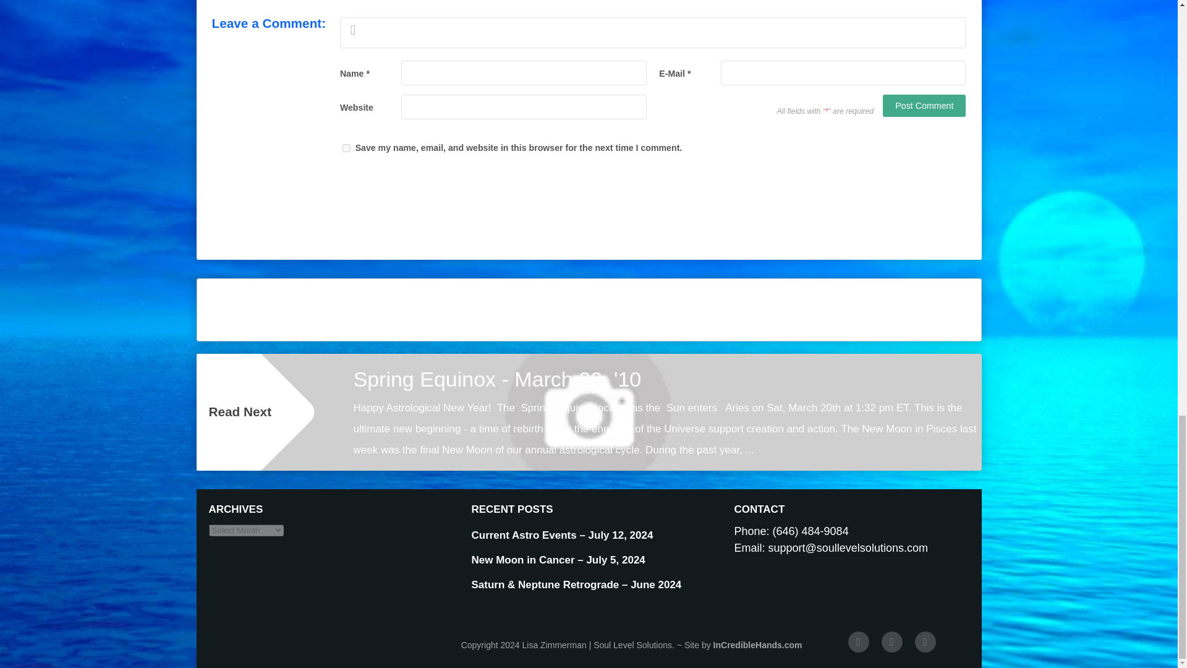 The image size is (1187, 668). What do you see at coordinates (924, 106) in the screenshot?
I see `Post Comment` at bounding box center [924, 106].